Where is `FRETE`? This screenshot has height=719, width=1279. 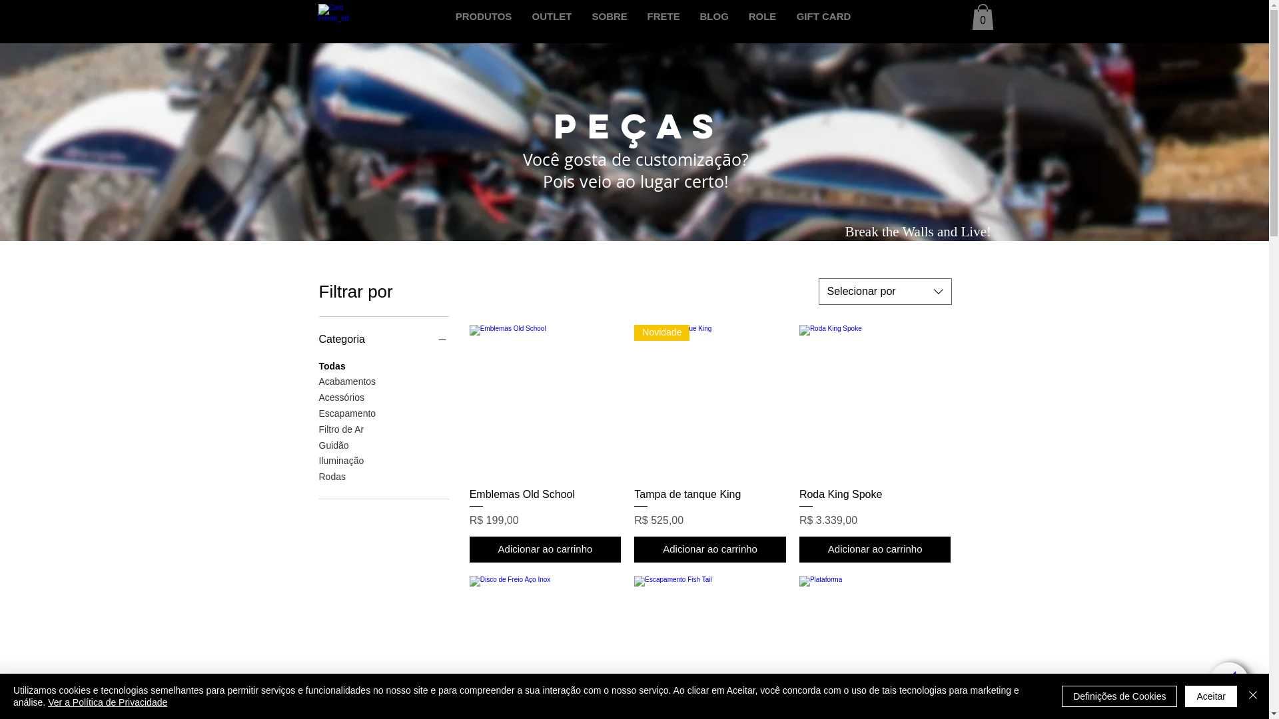
FRETE is located at coordinates (663, 17).